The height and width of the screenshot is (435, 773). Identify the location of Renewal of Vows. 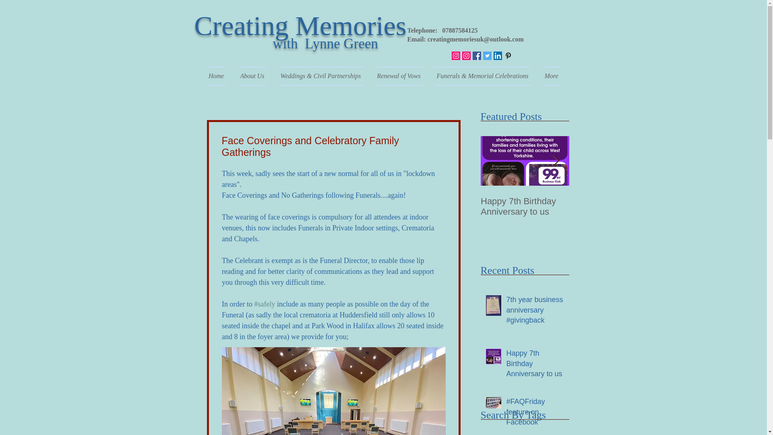
(398, 76).